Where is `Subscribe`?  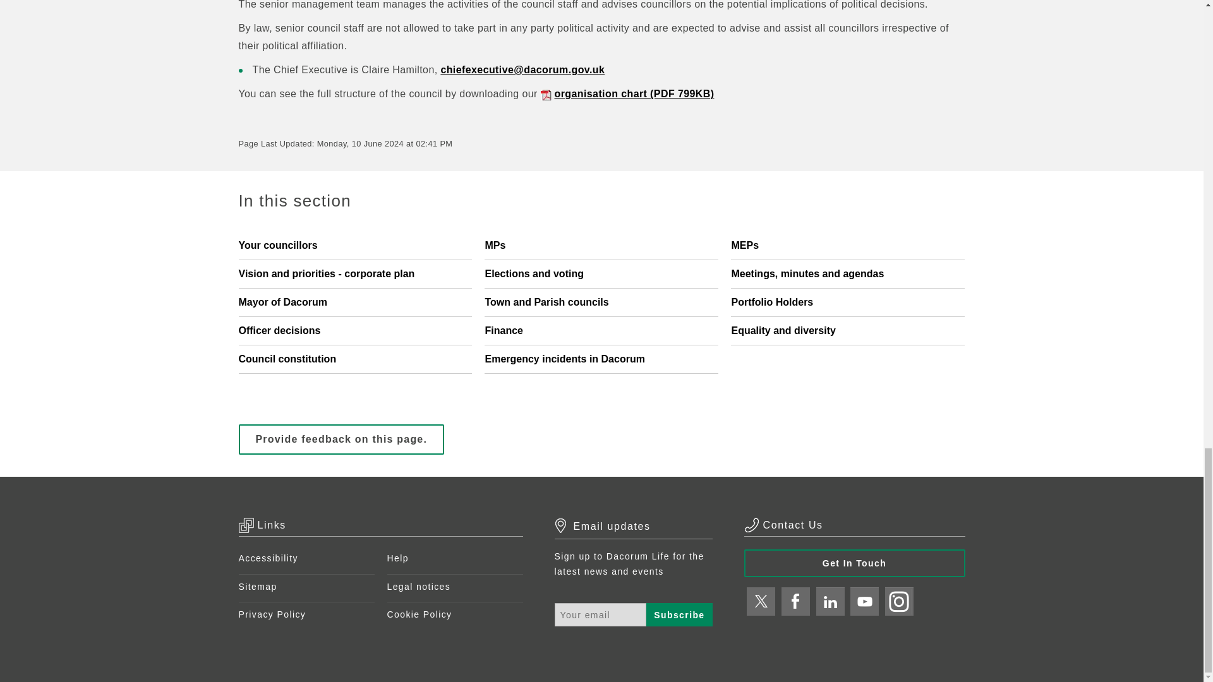 Subscribe is located at coordinates (679, 614).